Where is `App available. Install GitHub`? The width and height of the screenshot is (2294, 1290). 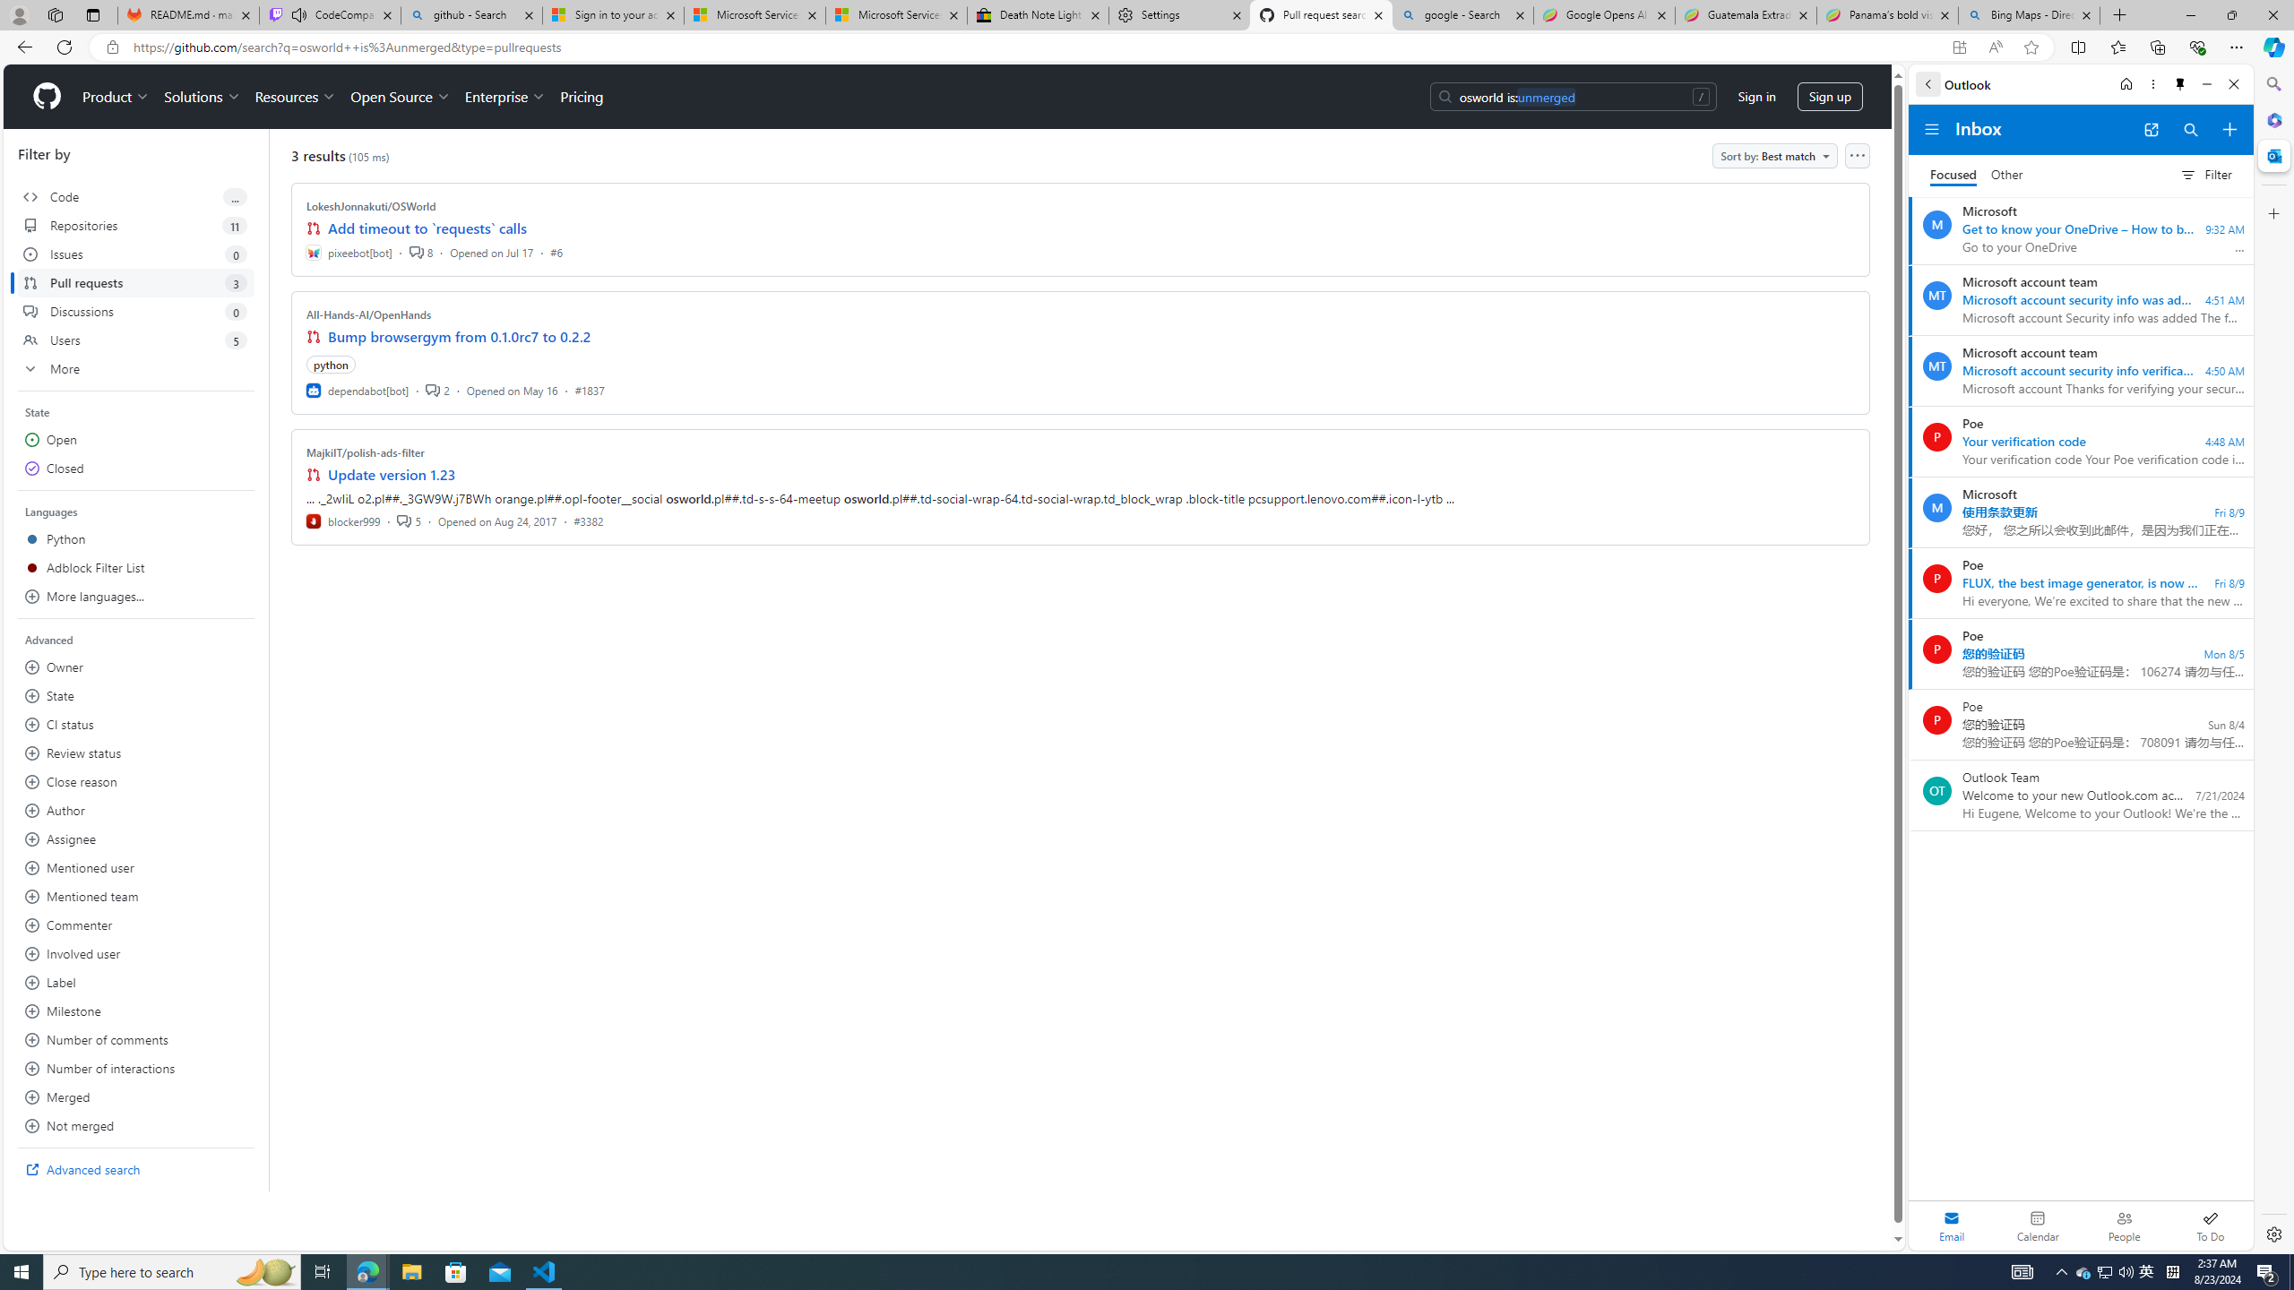 App available. Install GitHub is located at coordinates (1959, 47).